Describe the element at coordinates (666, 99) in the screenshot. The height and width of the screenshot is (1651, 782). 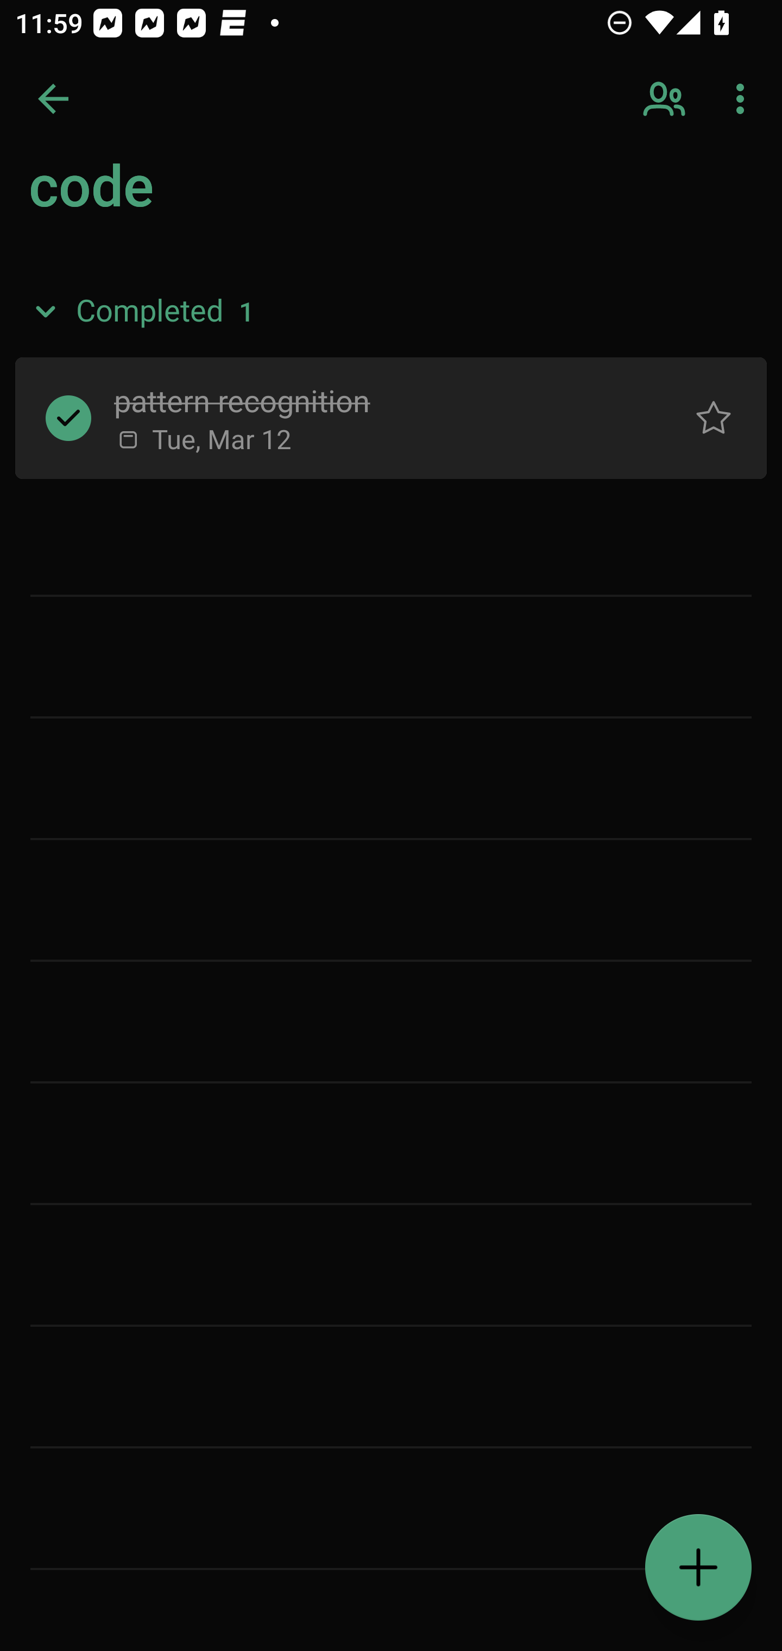
I see `Sharing options` at that location.